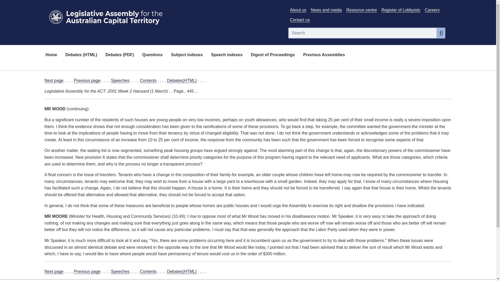 The width and height of the screenshot is (500, 281). What do you see at coordinates (401, 10) in the screenshot?
I see `Link to Register of Lobbyists` at bounding box center [401, 10].